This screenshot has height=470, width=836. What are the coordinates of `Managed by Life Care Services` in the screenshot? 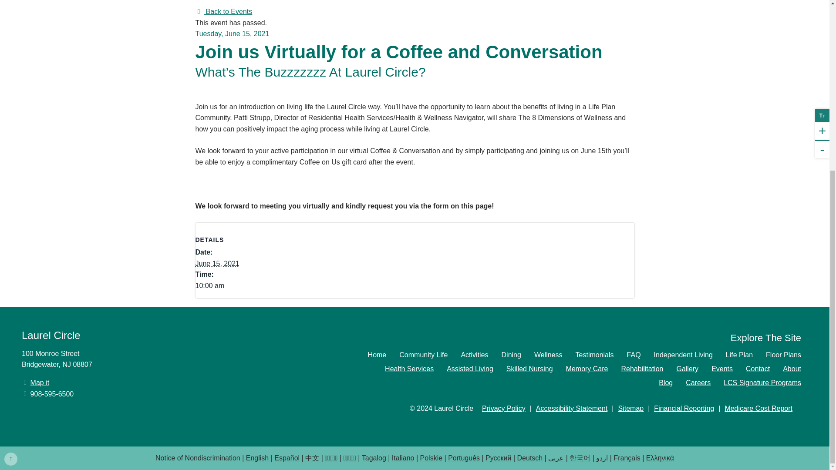 It's located at (470, 426).